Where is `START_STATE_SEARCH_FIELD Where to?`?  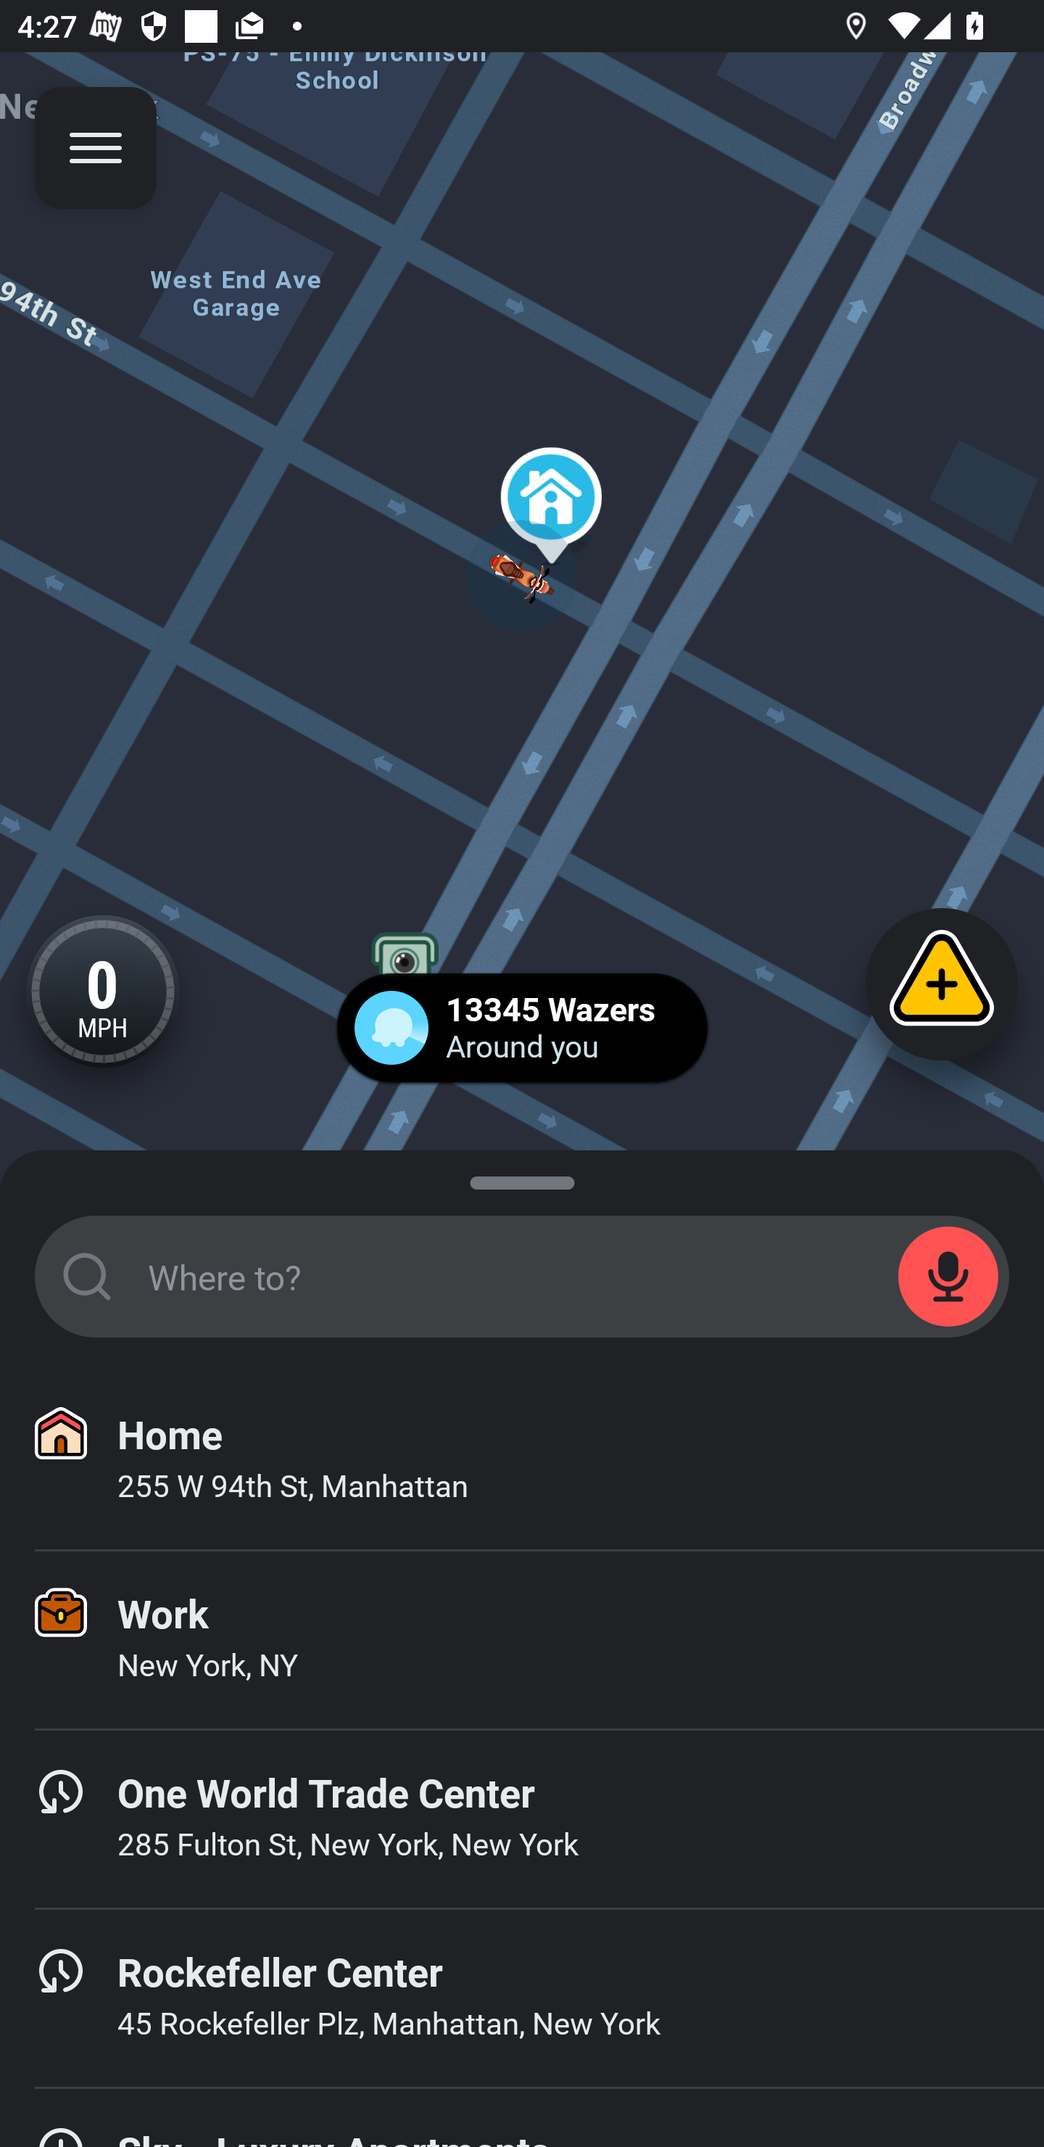 START_STATE_SEARCH_FIELD Where to? is located at coordinates (522, 1277).